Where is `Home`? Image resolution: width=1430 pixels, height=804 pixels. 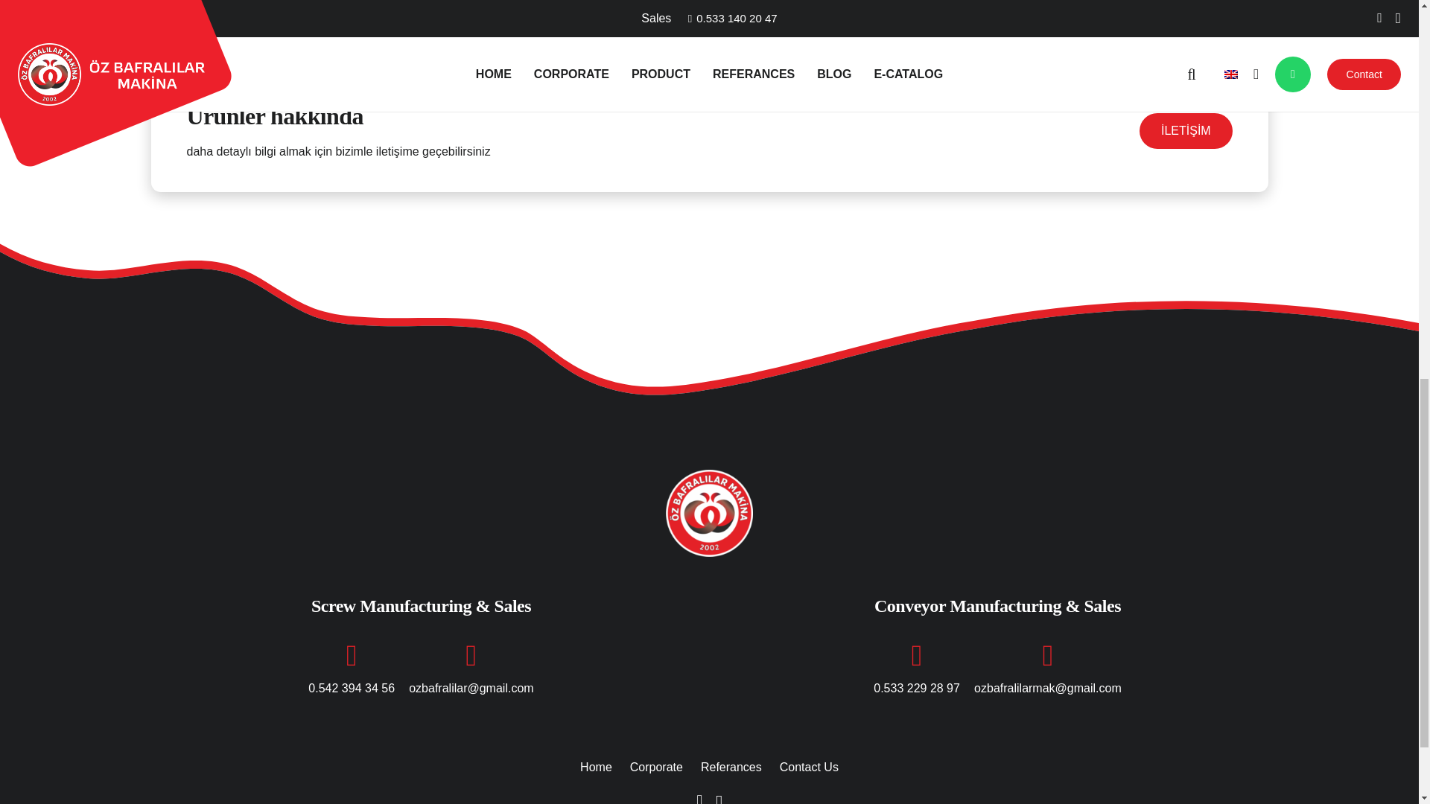 Home is located at coordinates (596, 767).